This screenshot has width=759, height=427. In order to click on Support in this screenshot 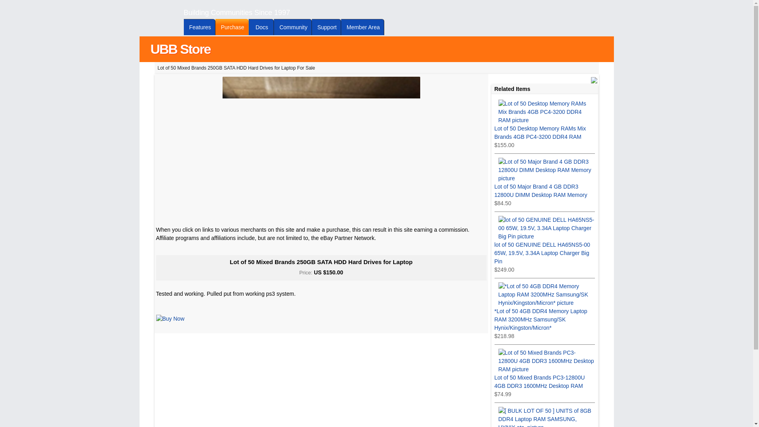, I will do `click(327, 27)`.